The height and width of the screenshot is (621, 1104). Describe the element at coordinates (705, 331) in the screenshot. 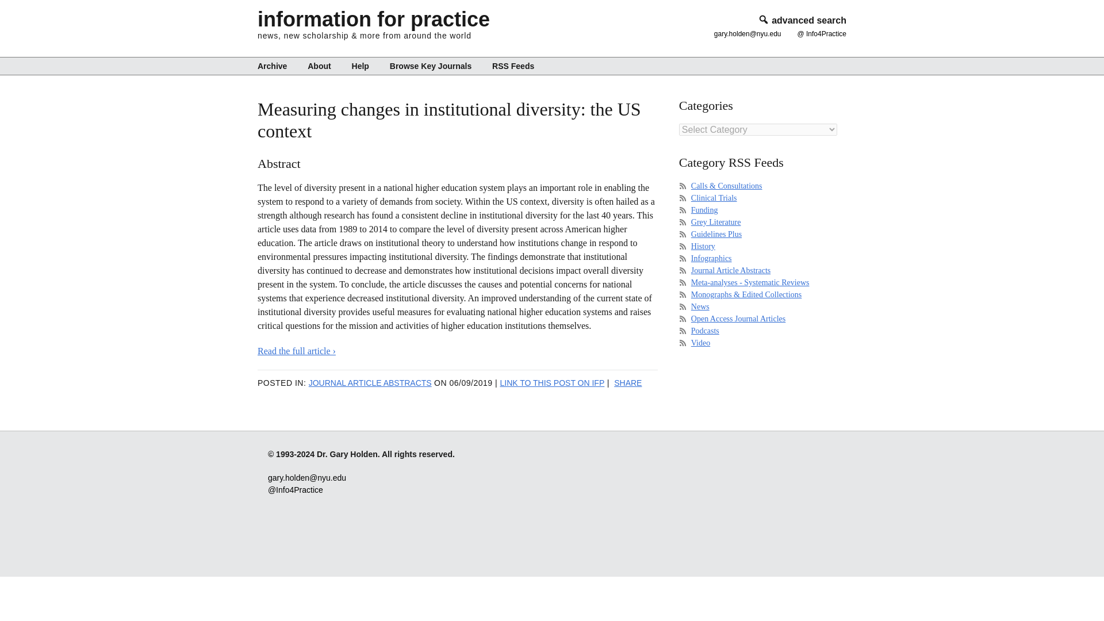

I see `Podcasts` at that location.